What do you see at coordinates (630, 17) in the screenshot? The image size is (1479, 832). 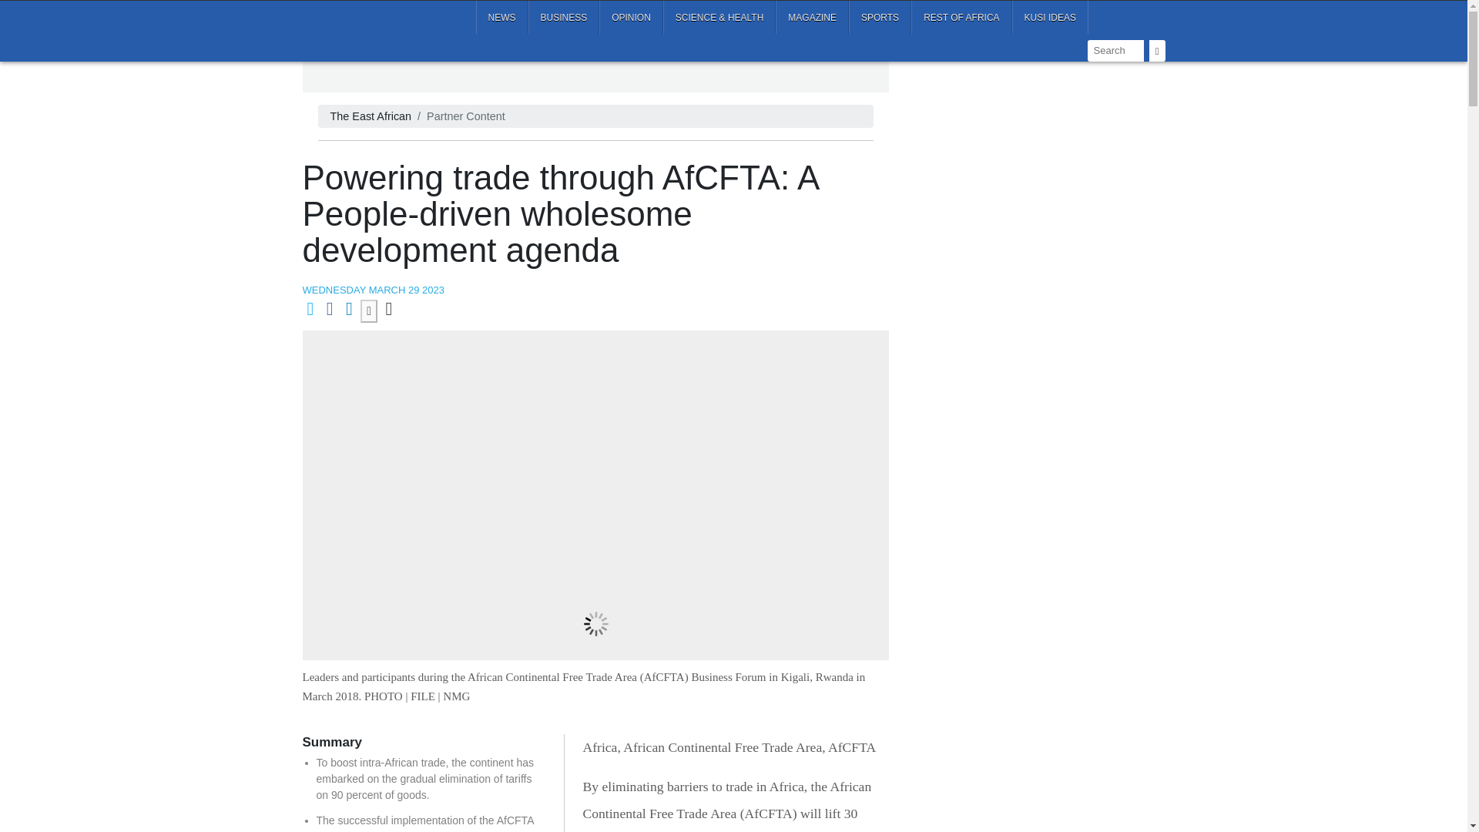 I see `OPINION` at bounding box center [630, 17].